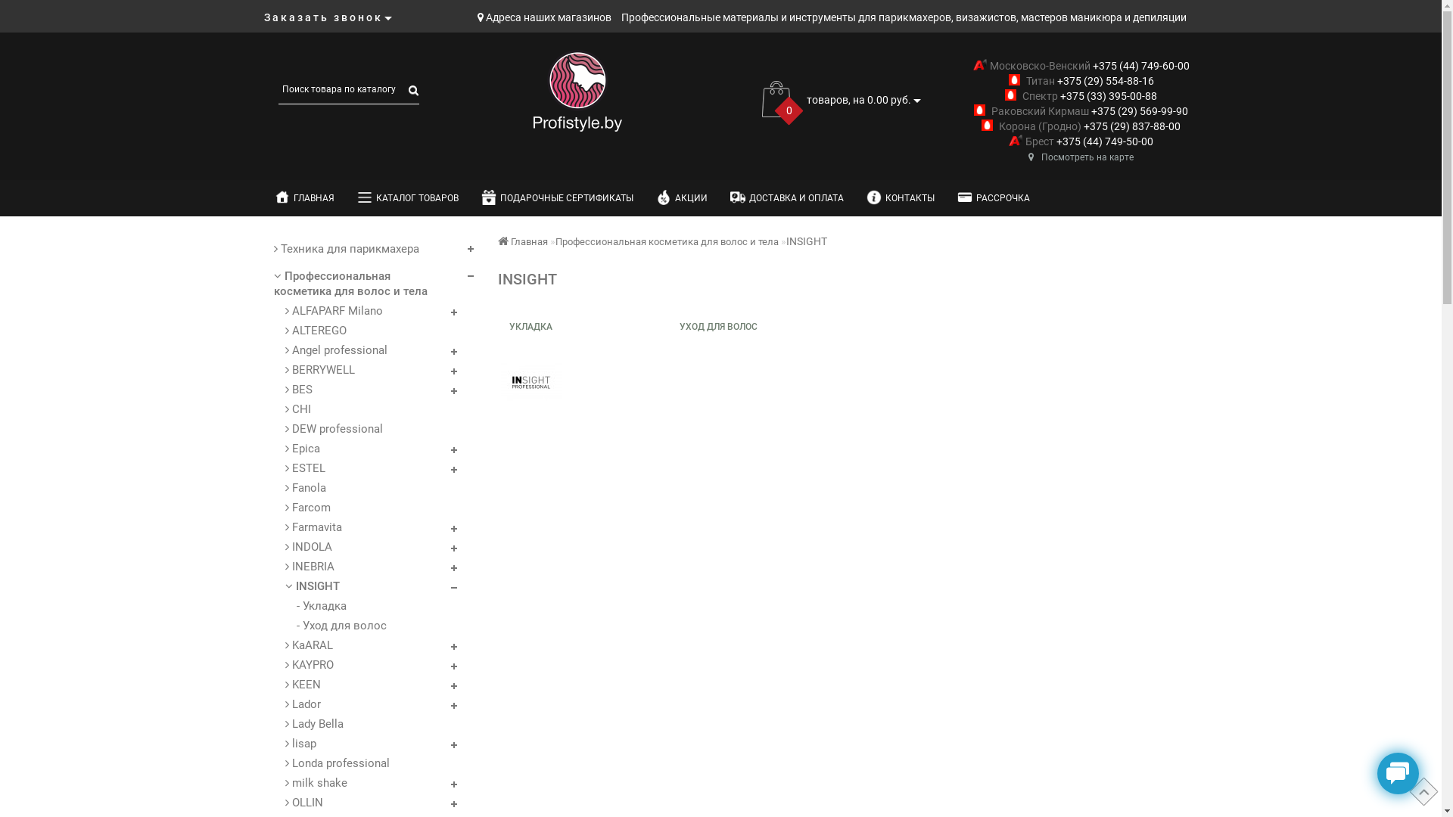  Describe the element at coordinates (1016, 141) in the screenshot. I see `MTS` at that location.